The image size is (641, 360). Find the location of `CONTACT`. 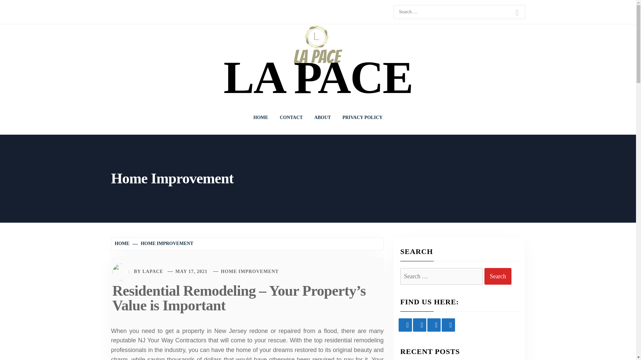

CONTACT is located at coordinates (291, 117).